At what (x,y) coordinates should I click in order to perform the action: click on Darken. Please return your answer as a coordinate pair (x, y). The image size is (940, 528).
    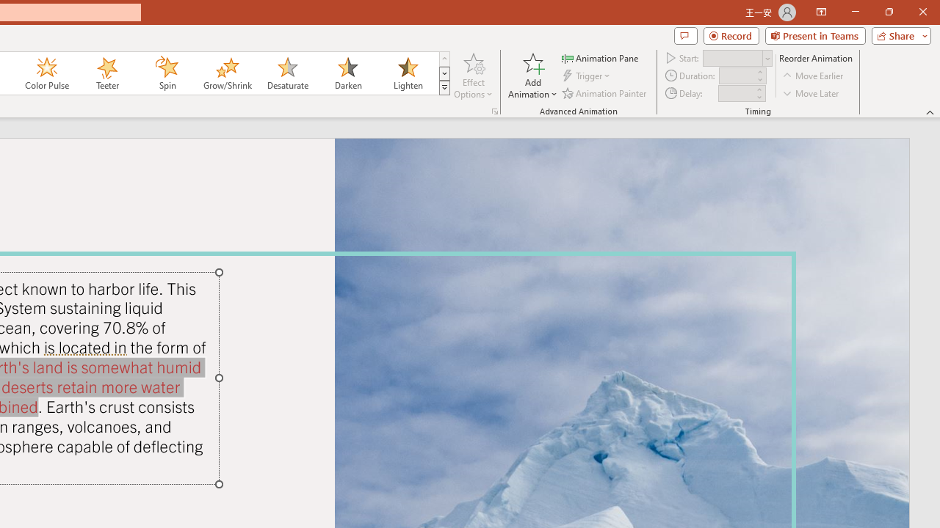
    Looking at the image, I should click on (347, 73).